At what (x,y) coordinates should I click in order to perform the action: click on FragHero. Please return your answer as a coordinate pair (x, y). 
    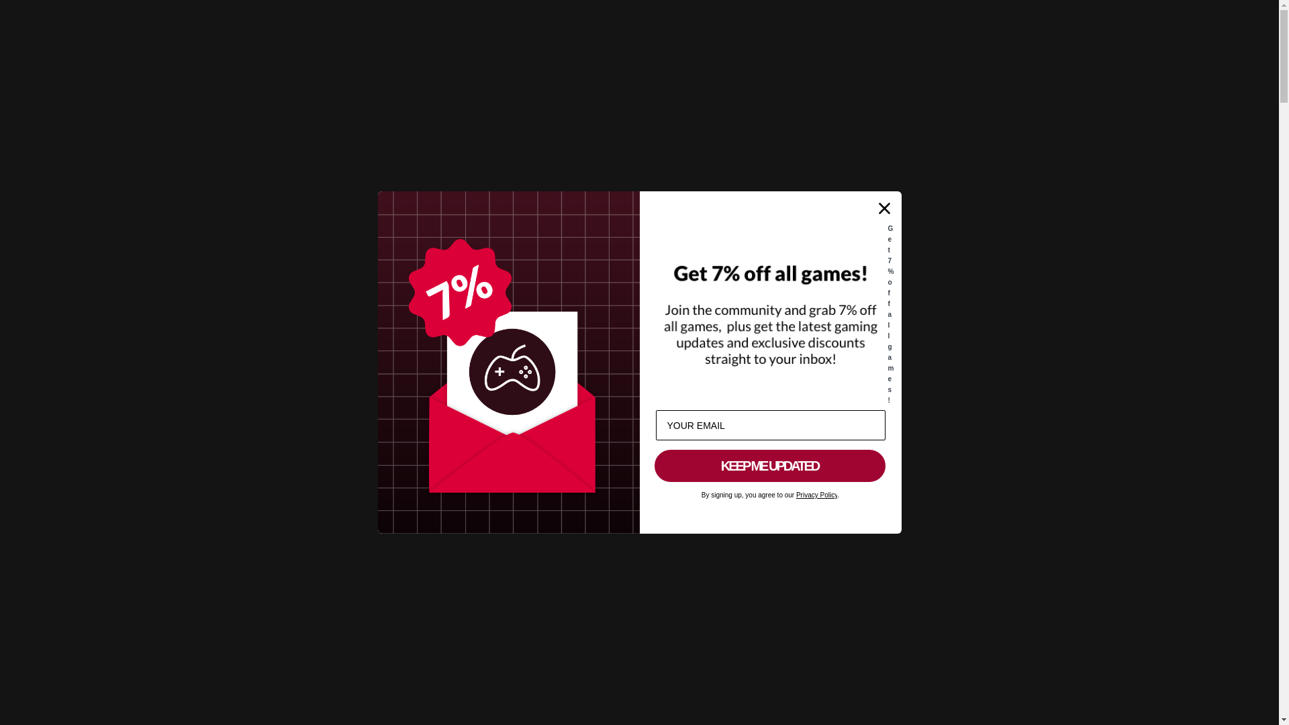
    Looking at the image, I should click on (34, 47).